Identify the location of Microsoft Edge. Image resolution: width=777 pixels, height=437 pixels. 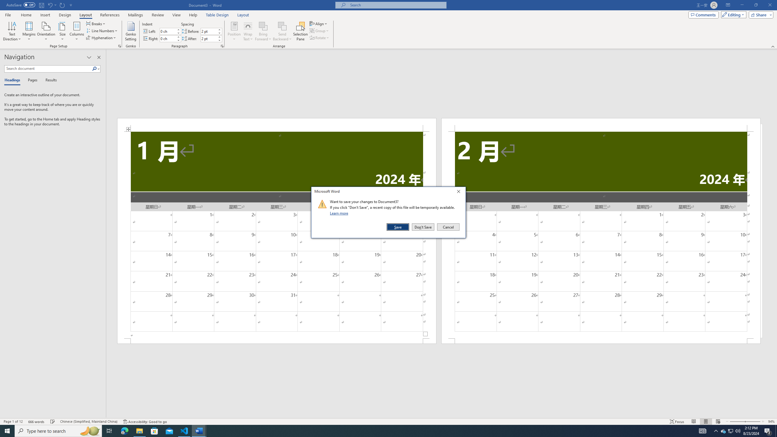
(124, 431).